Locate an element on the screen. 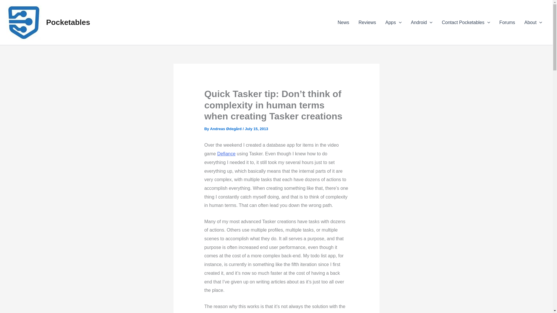 The image size is (557, 313). Apps is located at coordinates (393, 22).